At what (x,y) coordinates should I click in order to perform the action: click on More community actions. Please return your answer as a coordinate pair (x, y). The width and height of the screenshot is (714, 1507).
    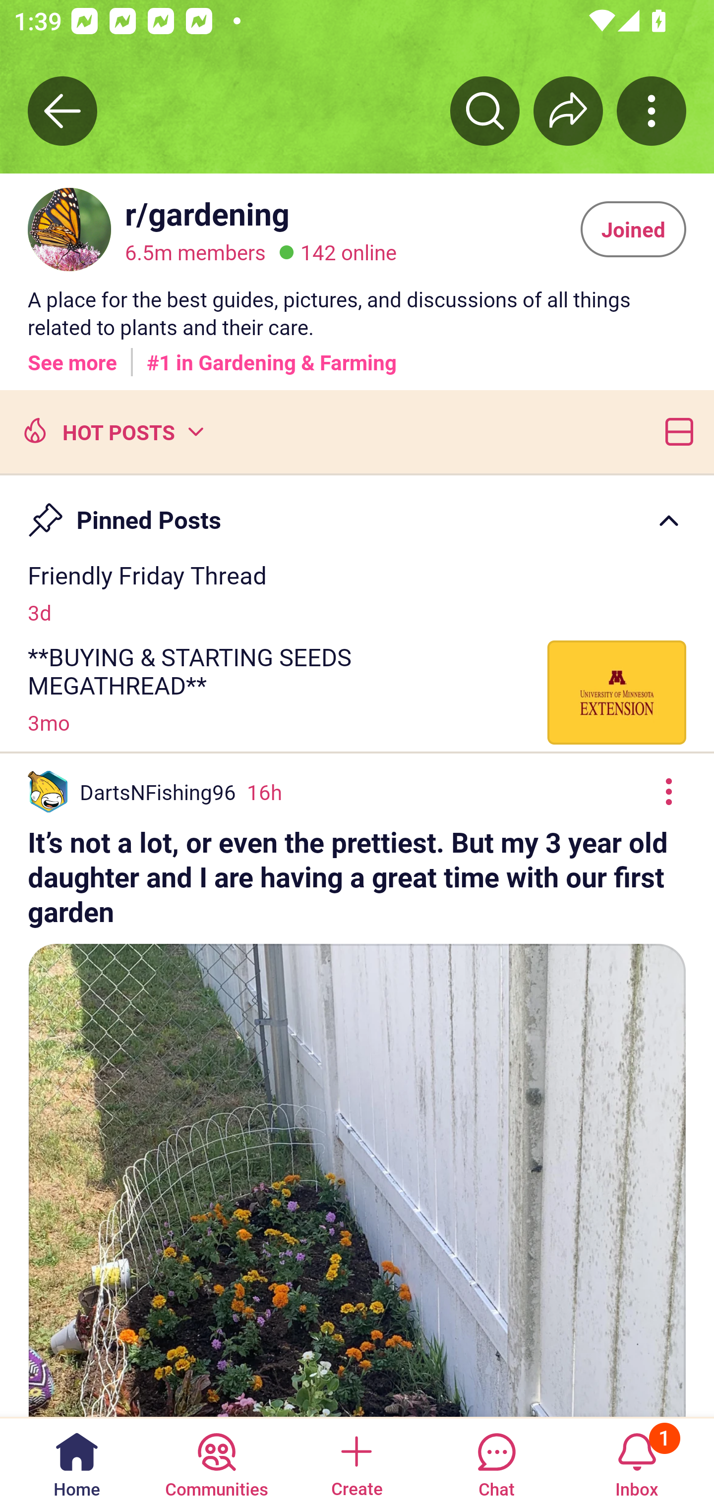
    Looking at the image, I should click on (652, 111).